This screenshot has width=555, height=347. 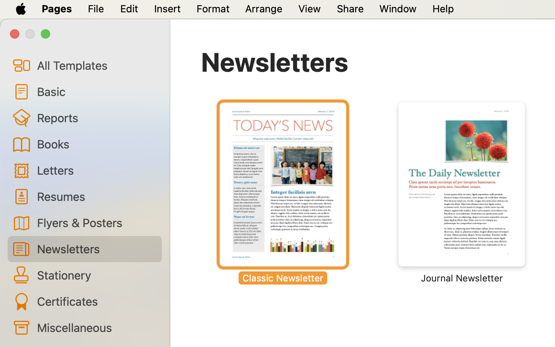 What do you see at coordinates (96, 118) in the screenshot?
I see `Reports` at bounding box center [96, 118].